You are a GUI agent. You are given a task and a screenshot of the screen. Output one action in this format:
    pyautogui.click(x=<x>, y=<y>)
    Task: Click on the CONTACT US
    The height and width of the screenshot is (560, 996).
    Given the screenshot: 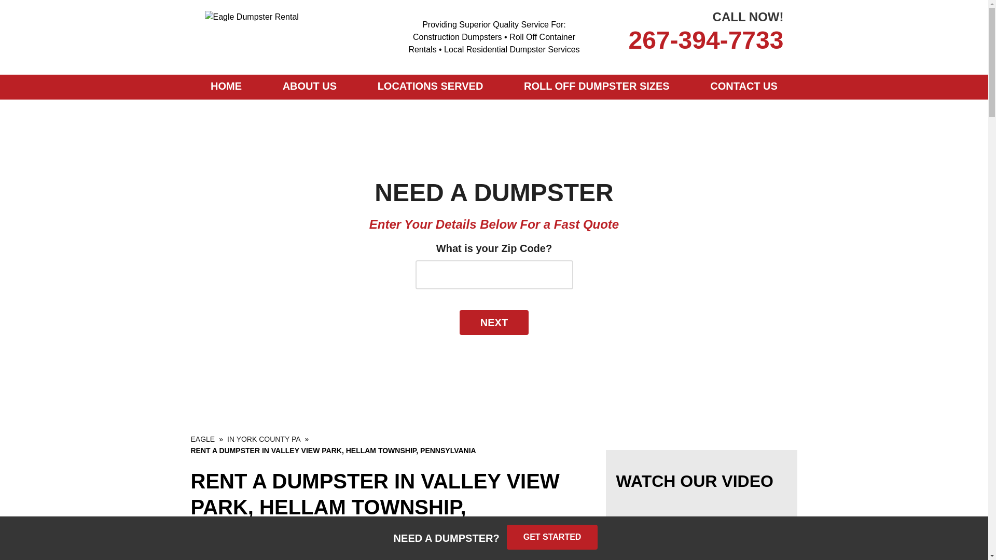 What is the action you would take?
    pyautogui.click(x=744, y=87)
    